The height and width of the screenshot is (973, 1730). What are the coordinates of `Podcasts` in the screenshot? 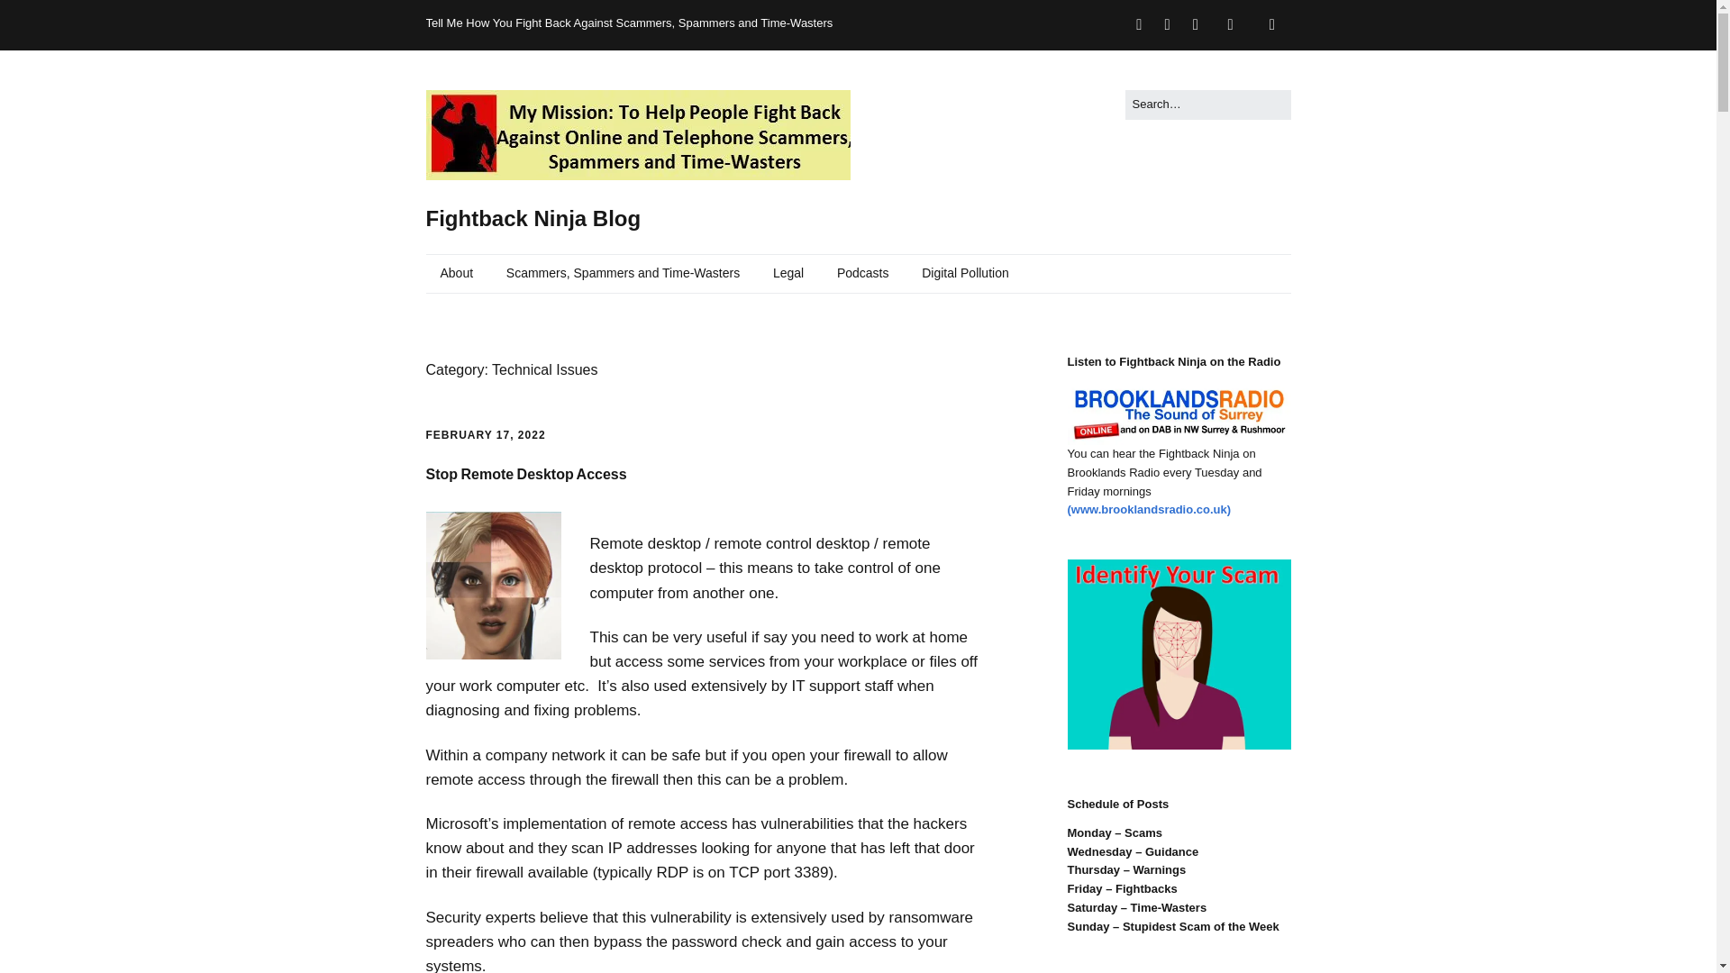 It's located at (863, 274).